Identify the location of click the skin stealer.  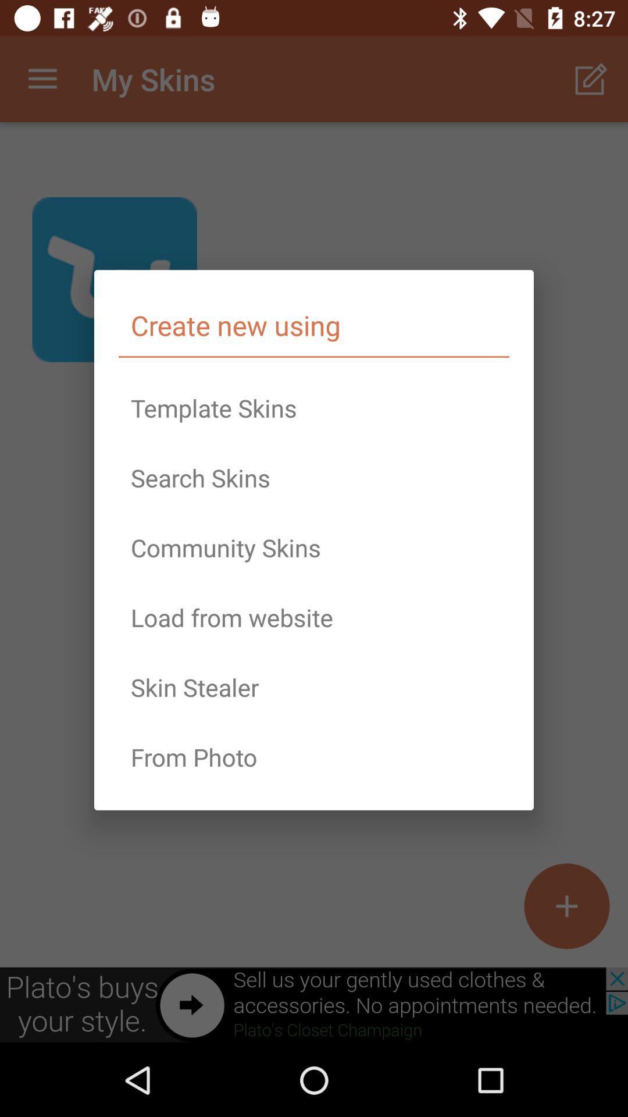
(314, 687).